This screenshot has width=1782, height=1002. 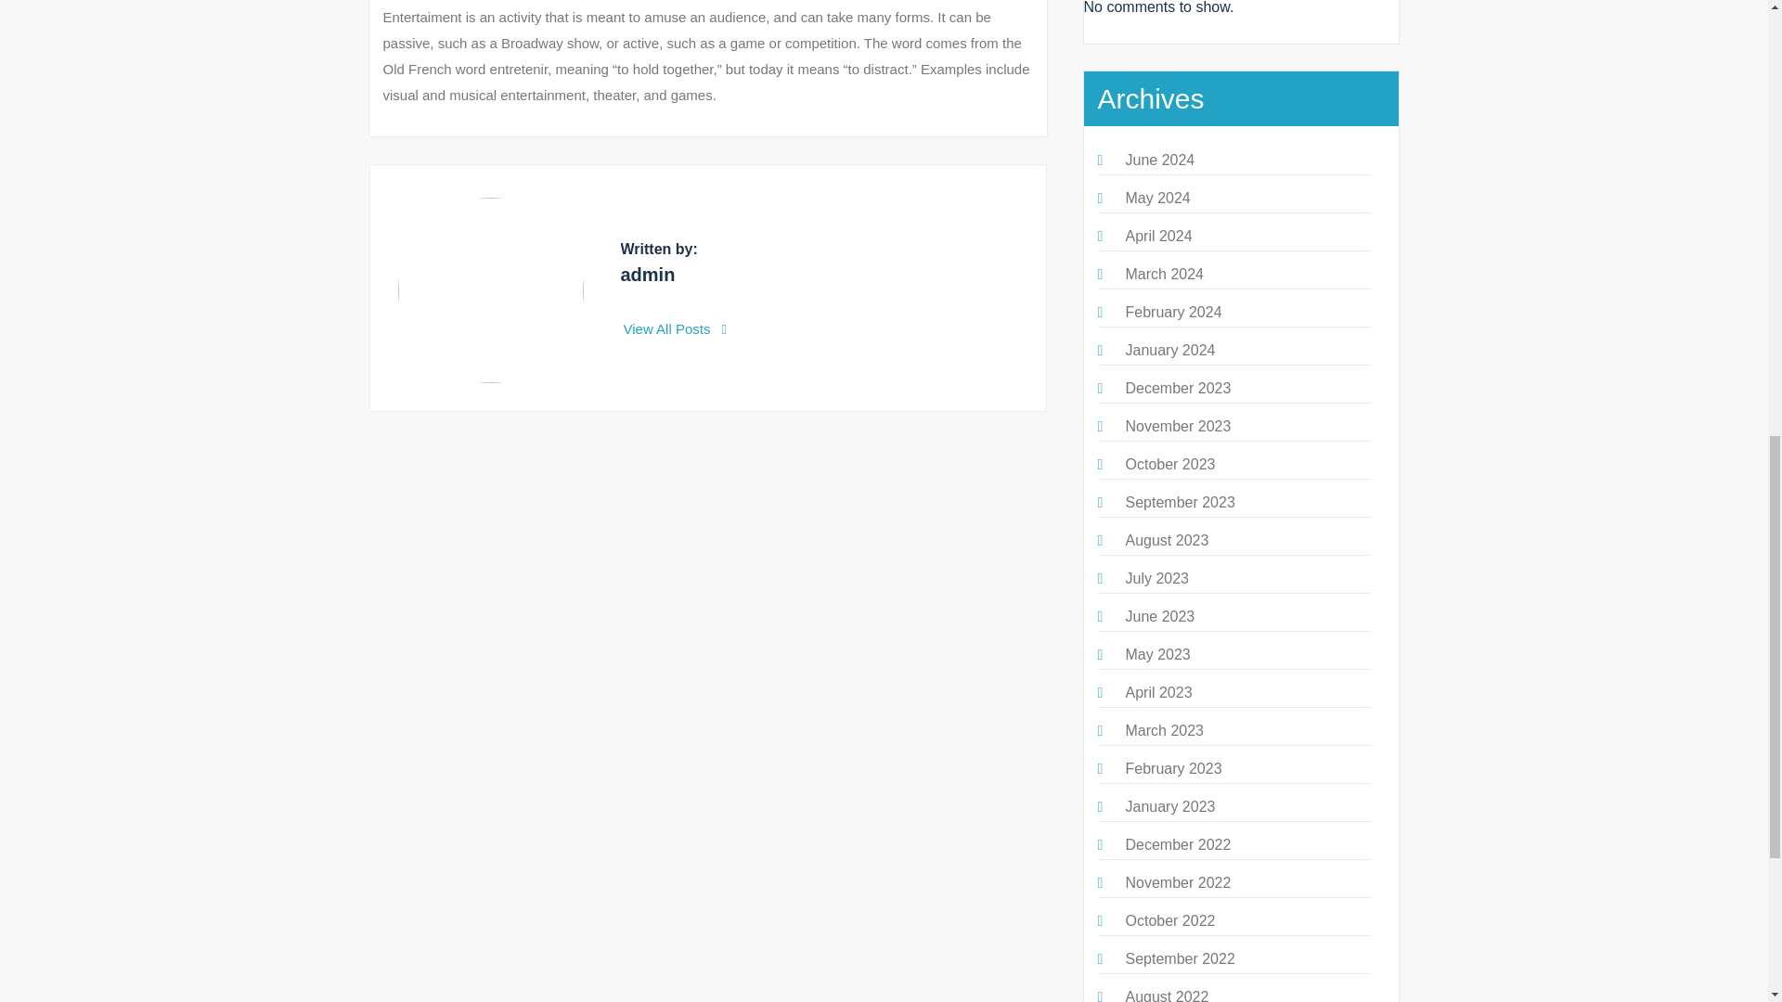 I want to click on View All Posts, so click(x=676, y=328).